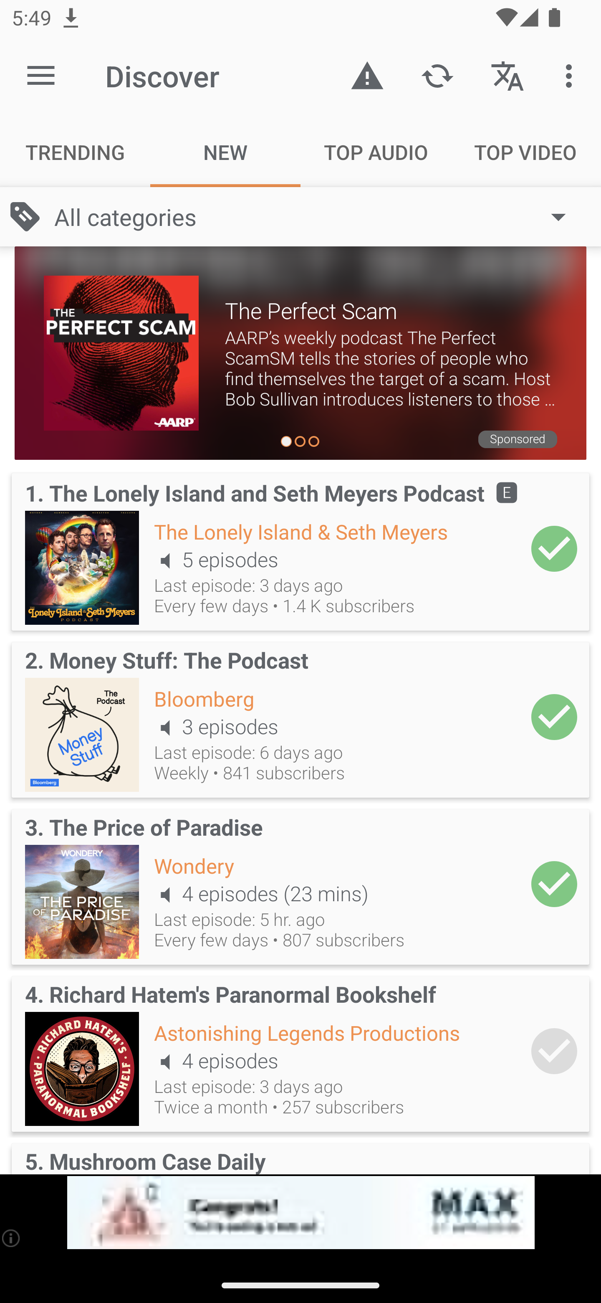 Image resolution: width=601 pixels, height=1303 pixels. Describe the element at coordinates (554, 717) in the screenshot. I see `Add` at that location.